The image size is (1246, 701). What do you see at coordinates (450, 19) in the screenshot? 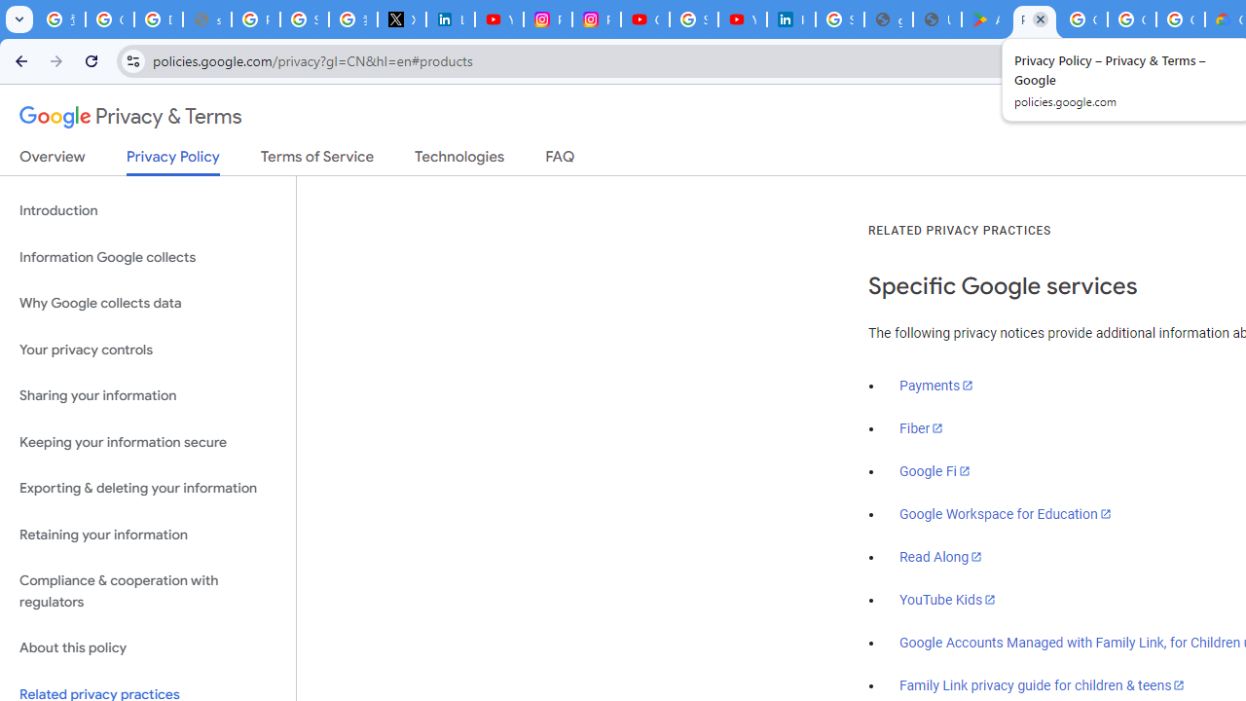
I see `LinkedIn Privacy Policy` at bounding box center [450, 19].